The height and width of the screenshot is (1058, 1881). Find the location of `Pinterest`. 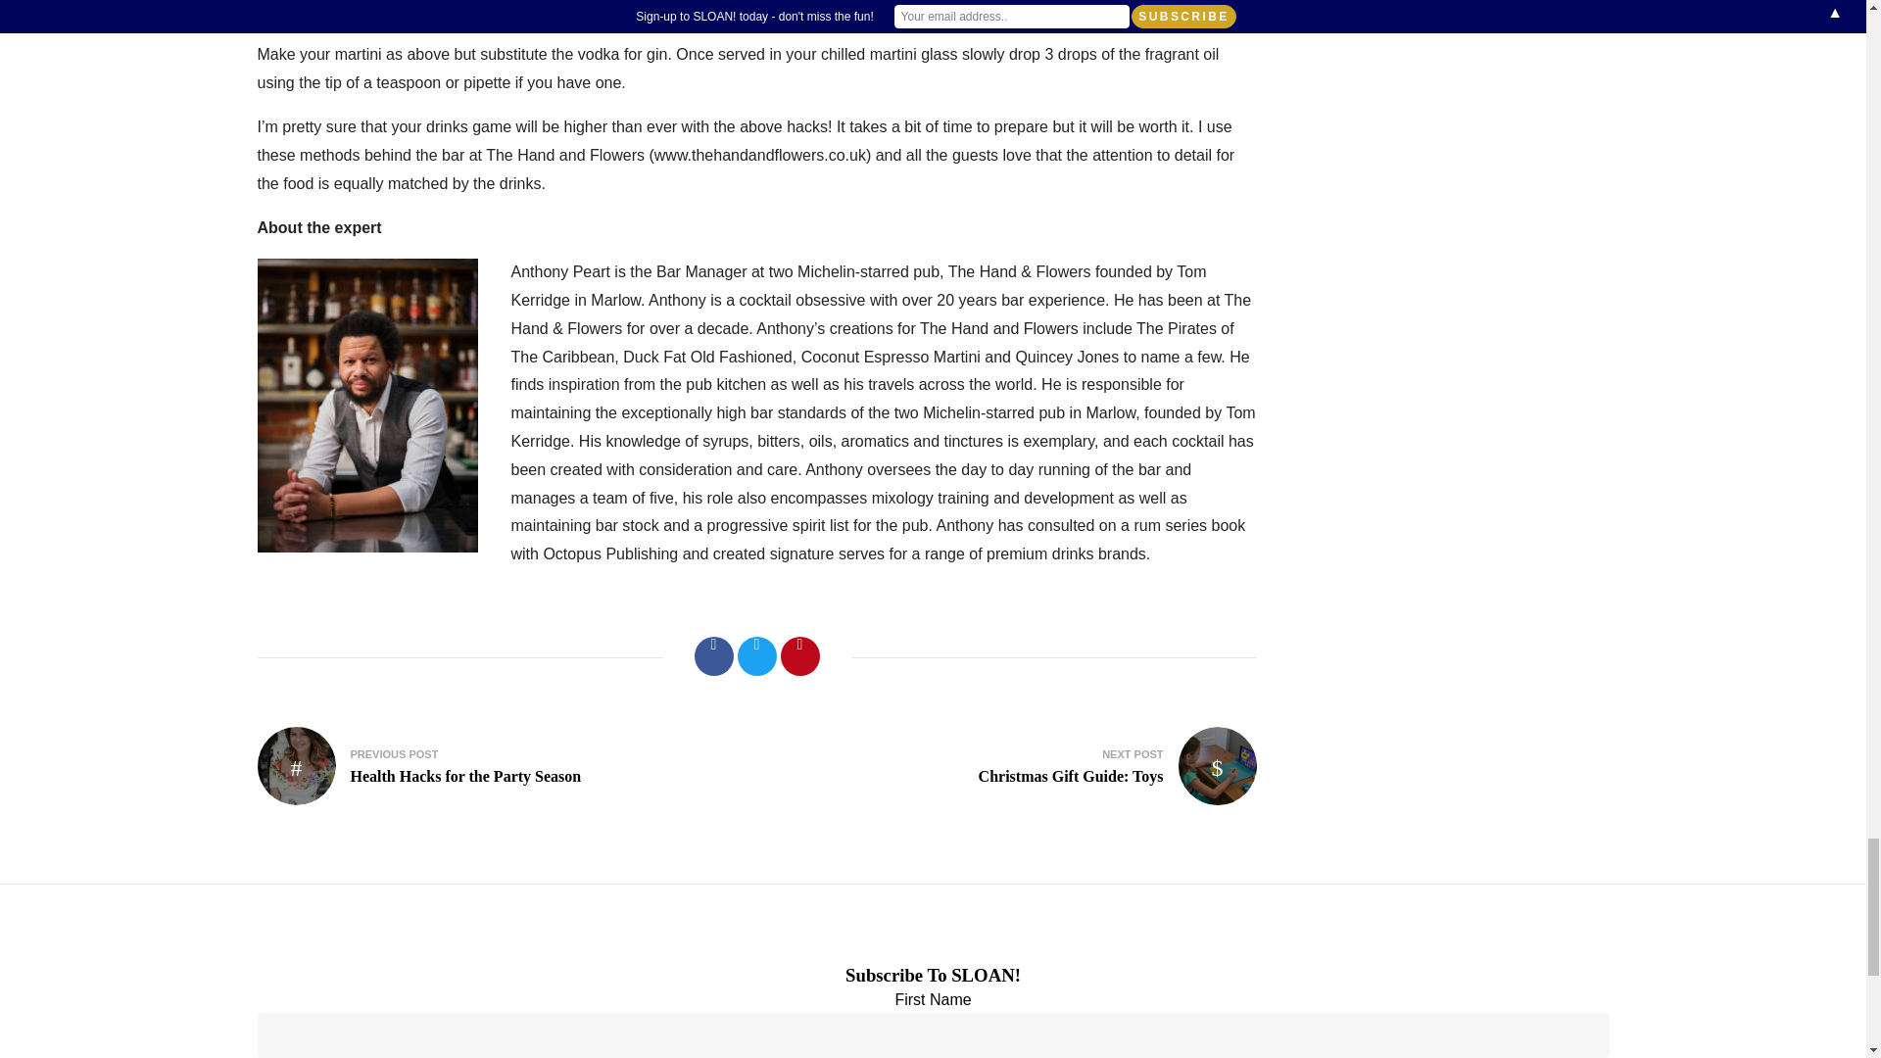

Pinterest is located at coordinates (799, 656).